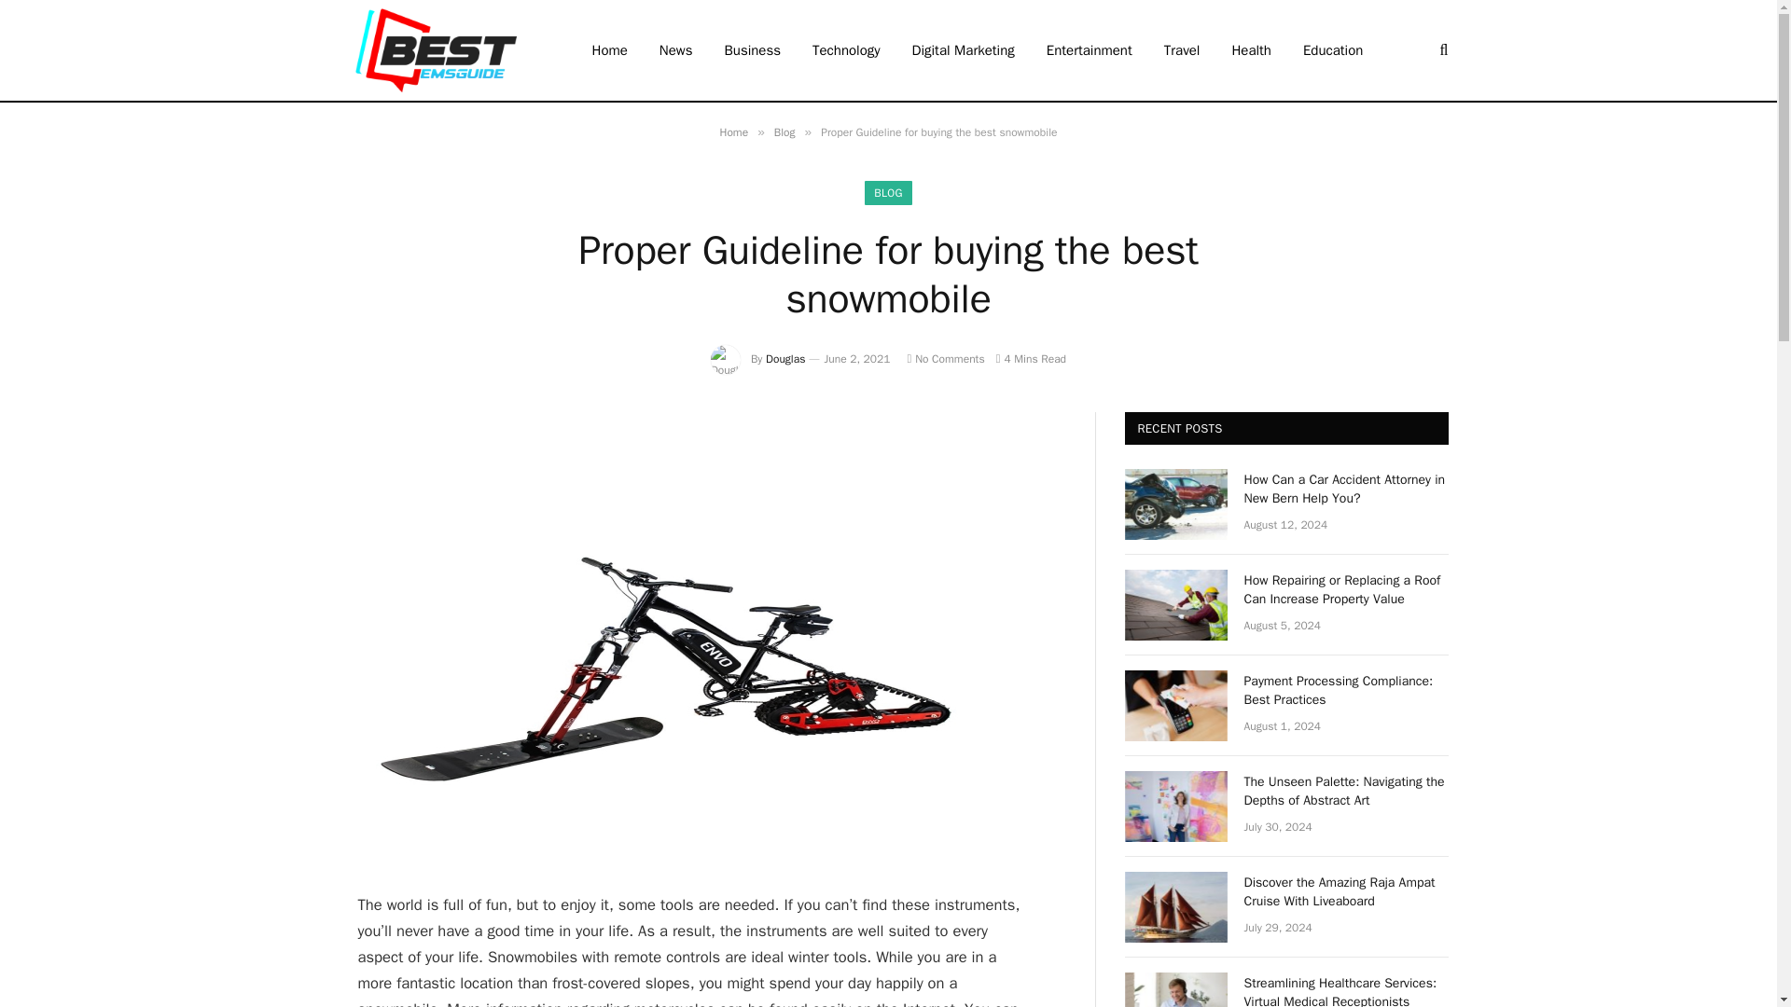  What do you see at coordinates (1175, 906) in the screenshot?
I see `Discover the Amazing Raja Ampat Cruise With Liveaboard` at bounding box center [1175, 906].